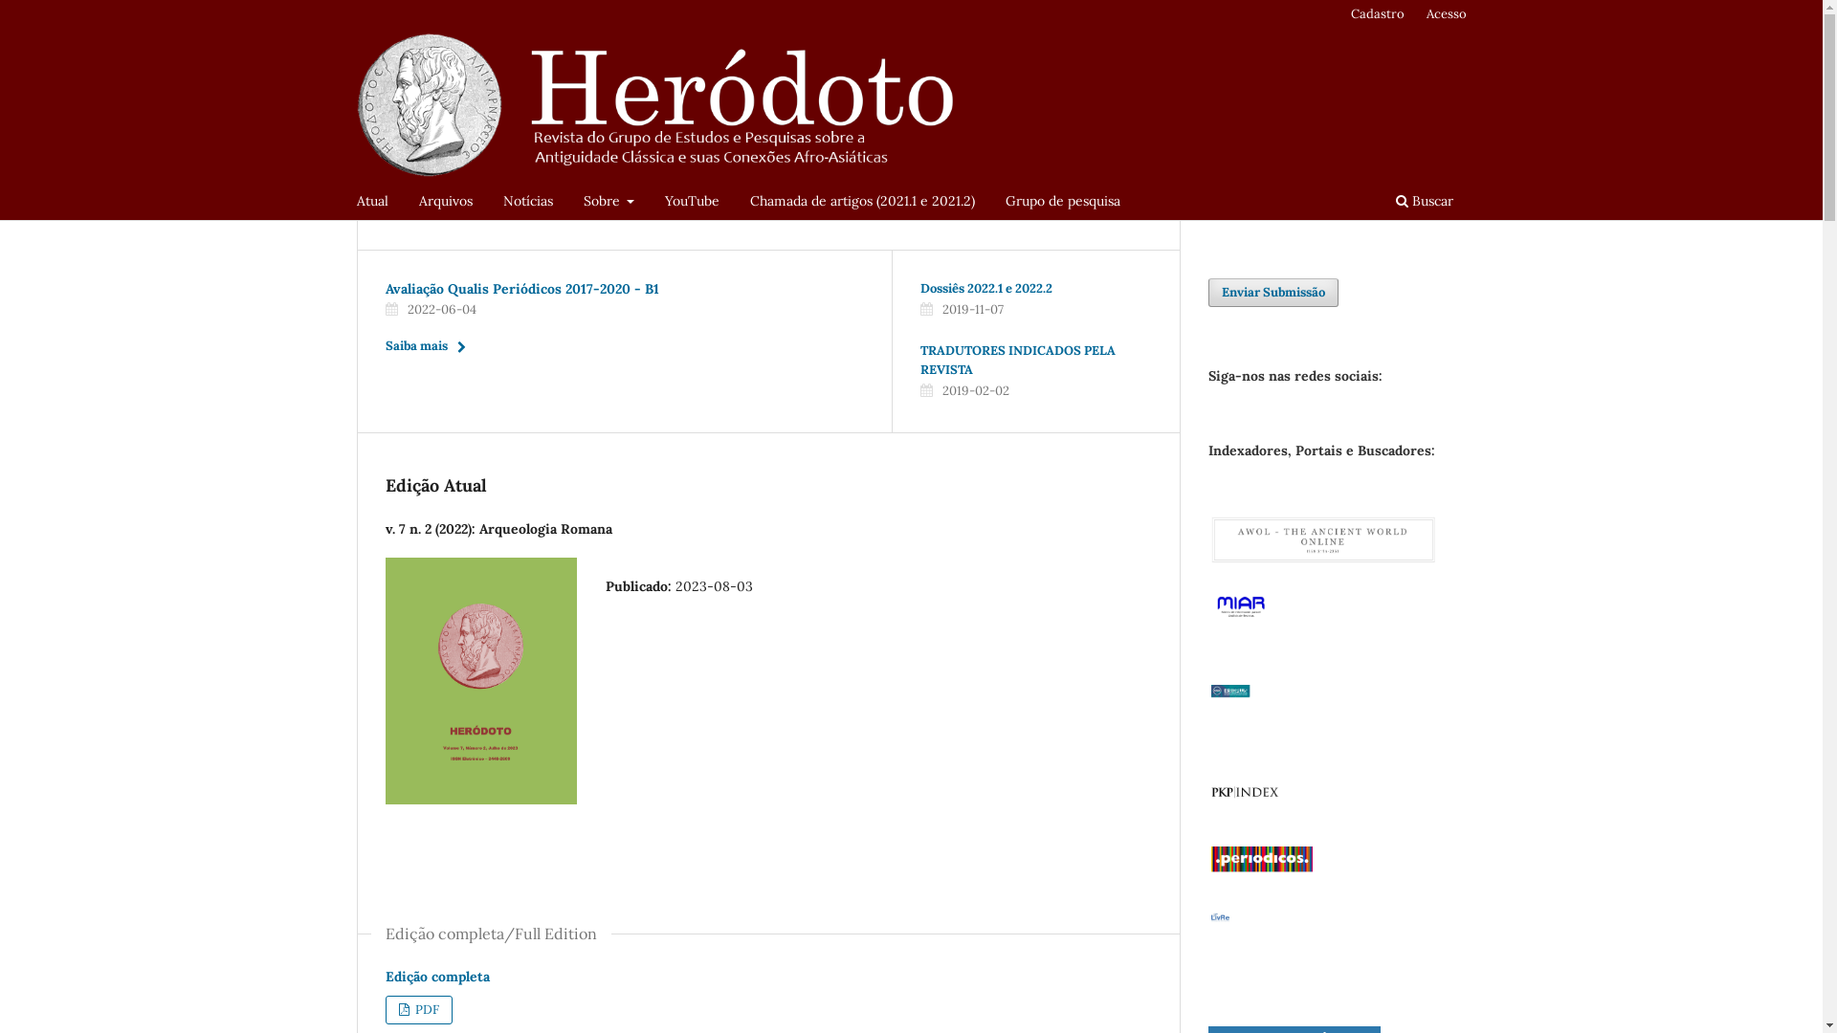  Describe the element at coordinates (1447, 14) in the screenshot. I see `Acesso` at that location.